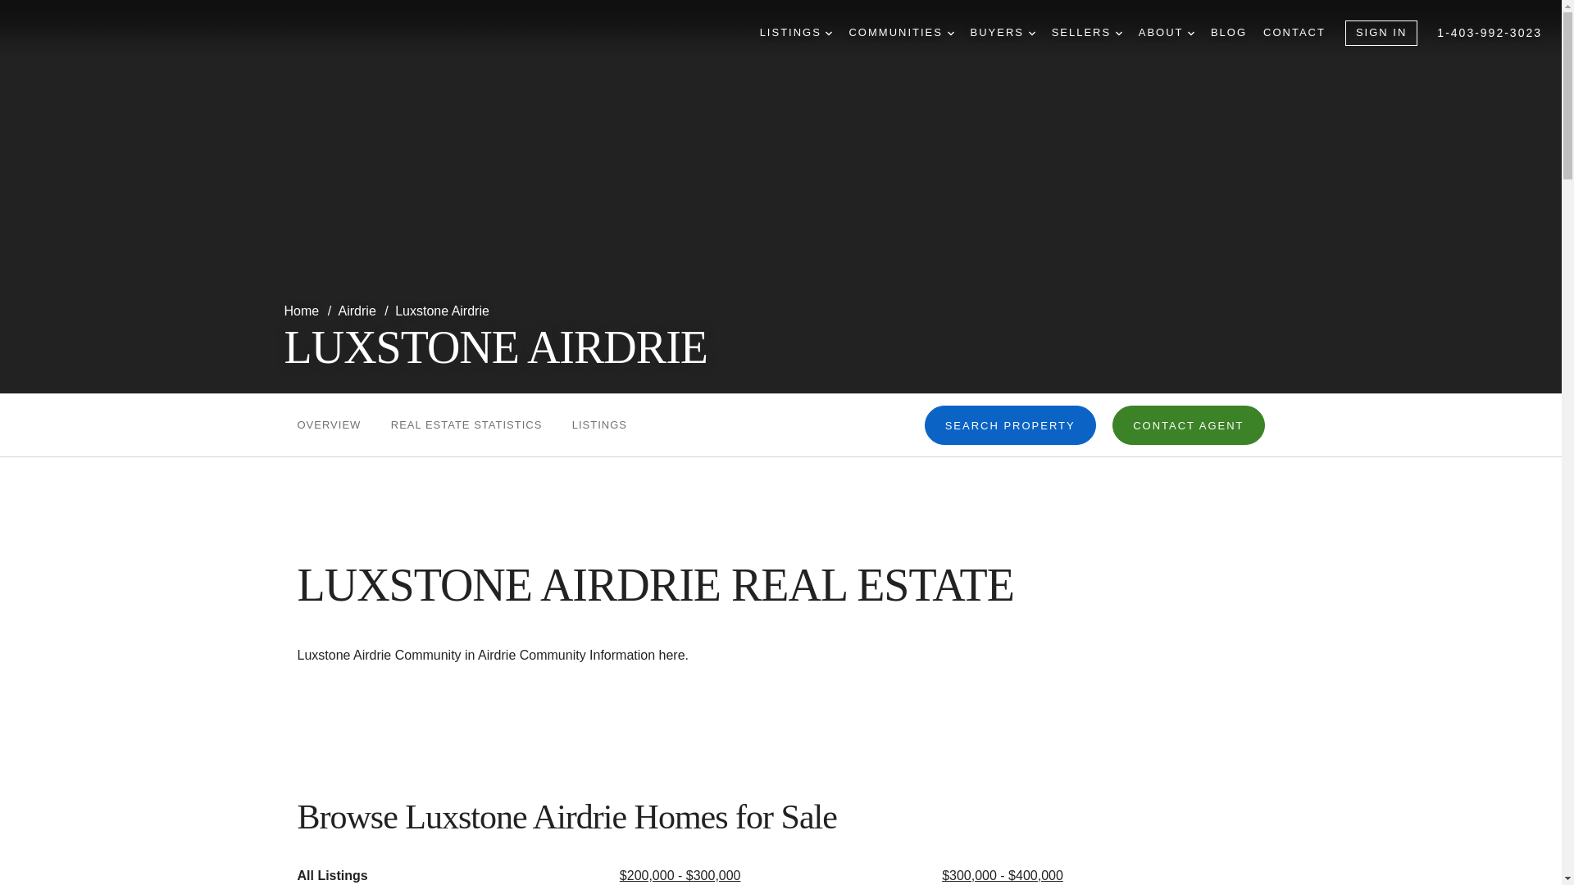 The image size is (1574, 885). Describe the element at coordinates (900, 33) in the screenshot. I see `COMMUNITIES DROPDOWN ARROW` at that location.